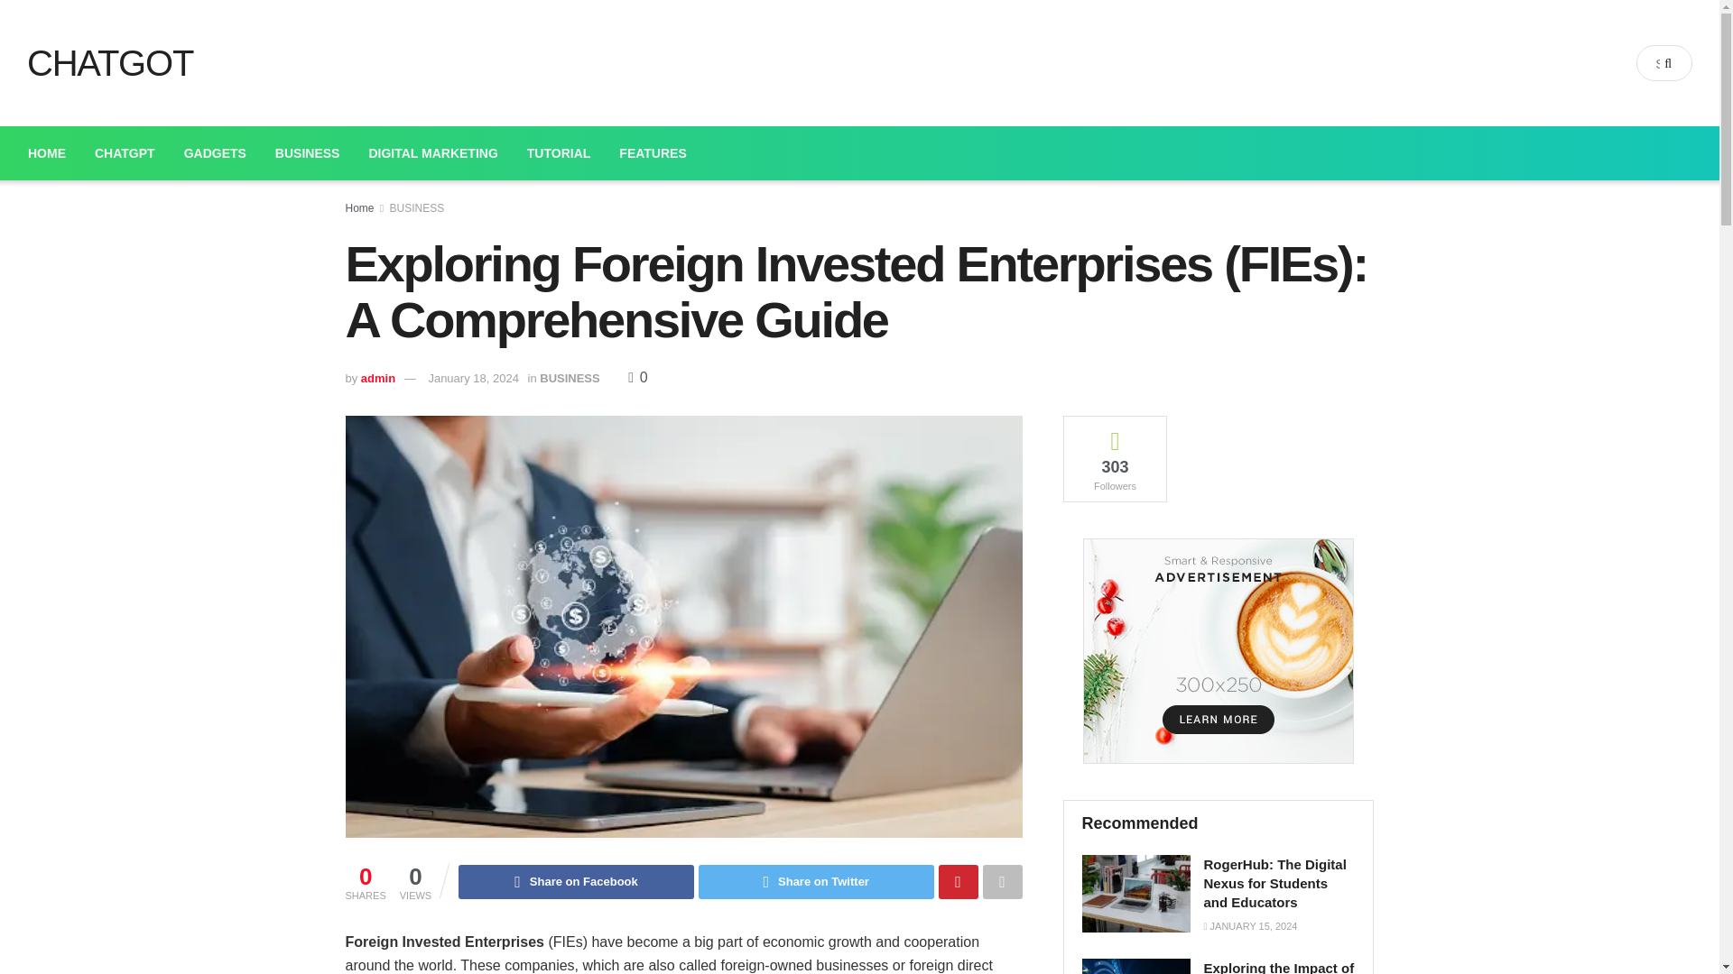 The width and height of the screenshot is (1733, 974). What do you see at coordinates (559, 153) in the screenshot?
I see `TUTORIAL` at bounding box center [559, 153].